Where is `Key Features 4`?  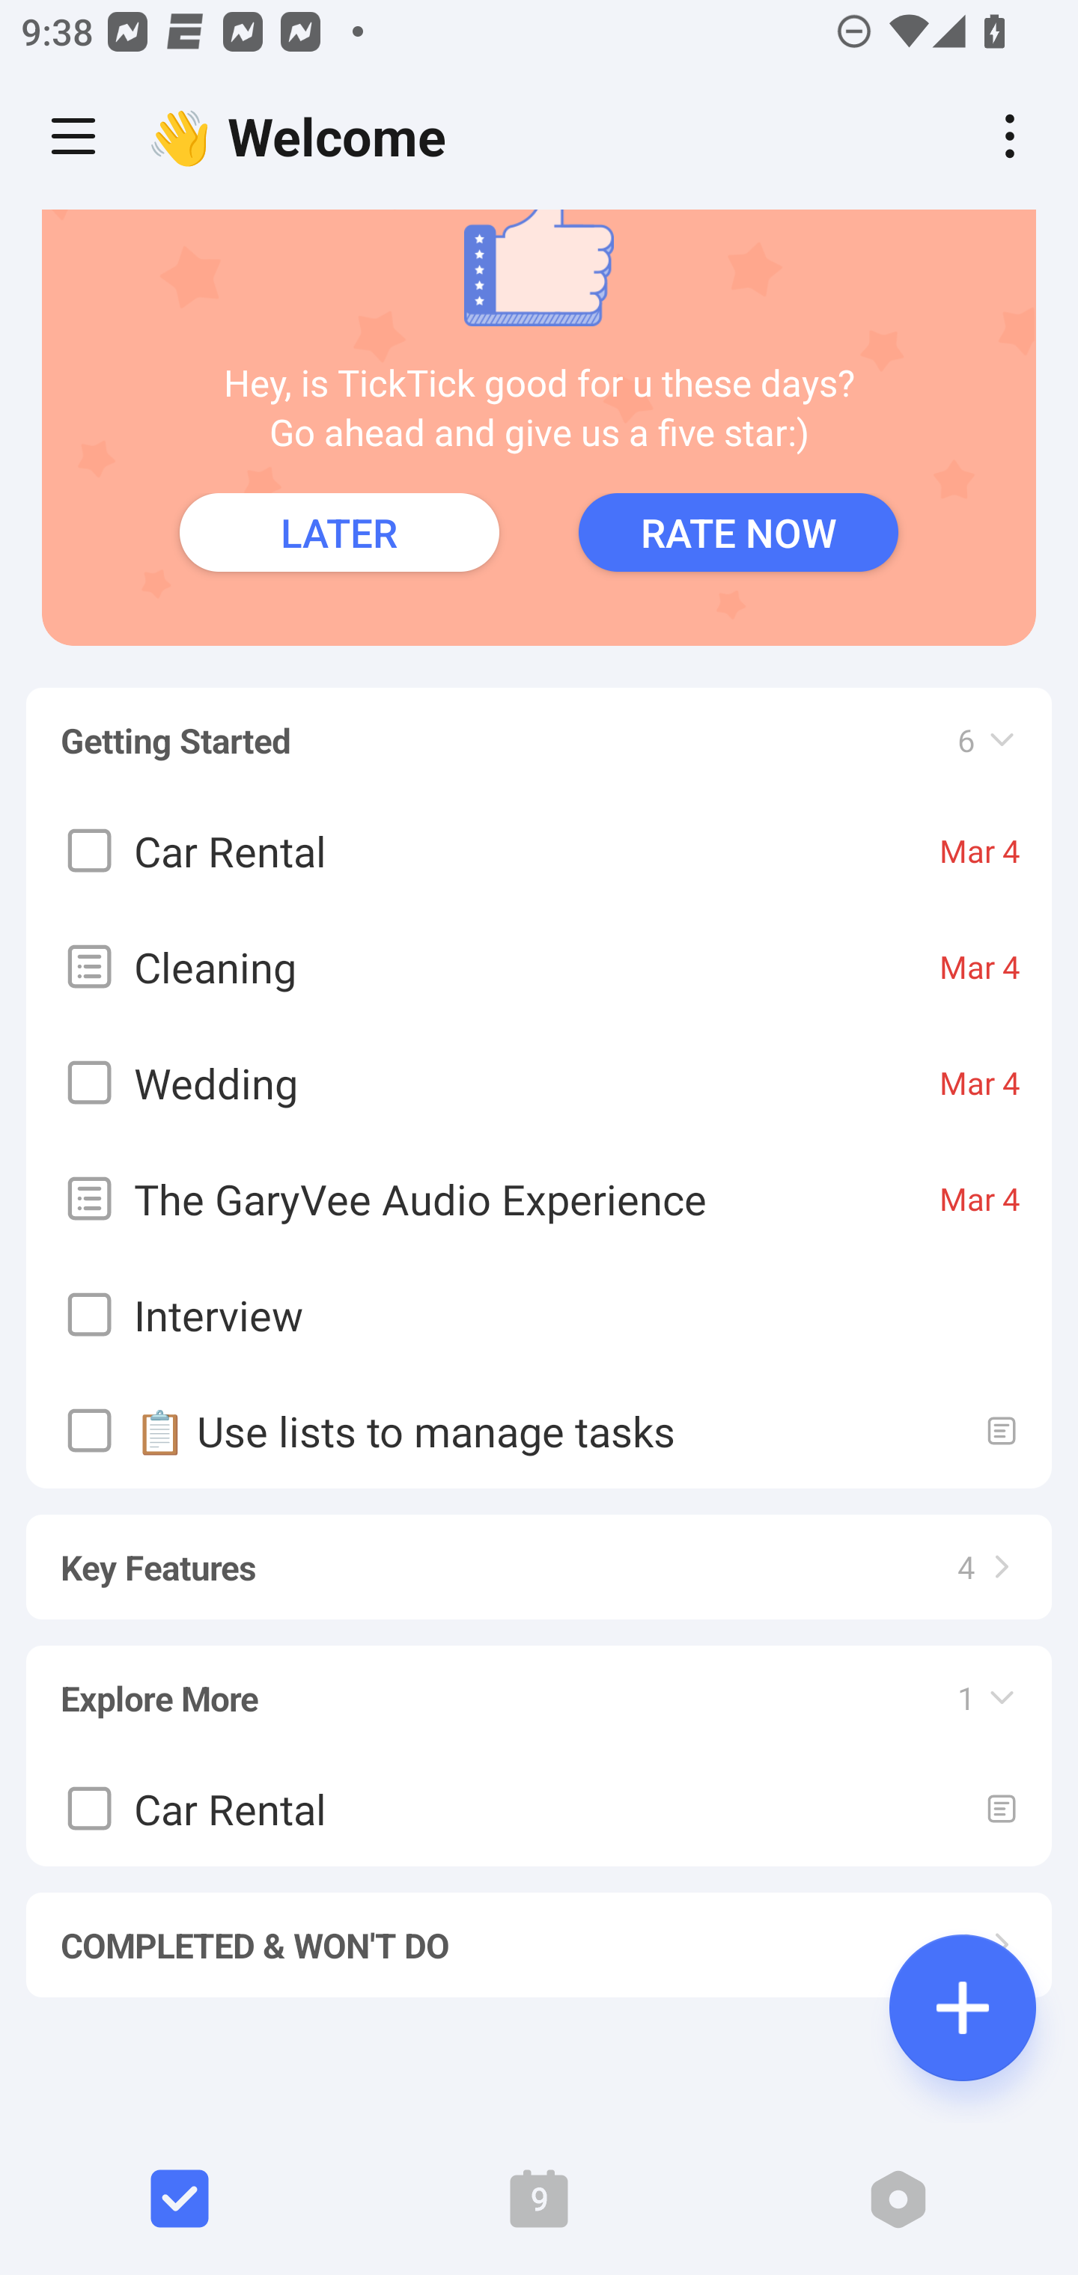 Key Features 4 is located at coordinates (539, 1554).